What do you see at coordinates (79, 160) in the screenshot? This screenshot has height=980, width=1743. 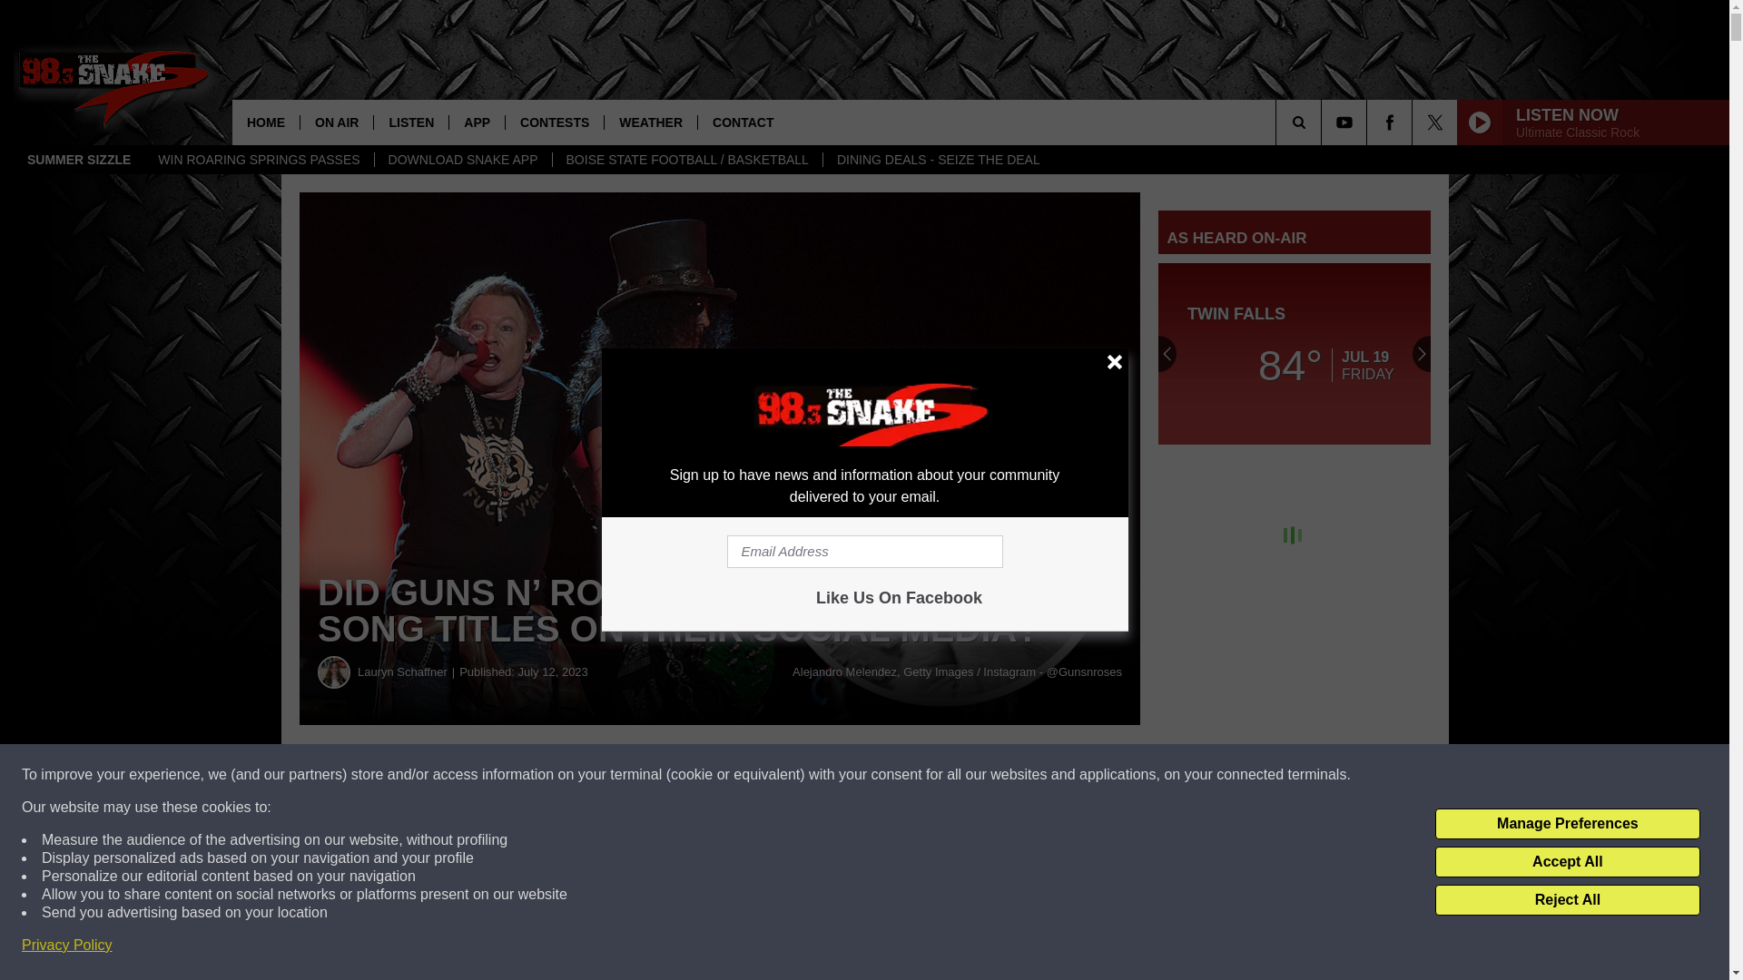 I see `SUMMER SIZZLE` at bounding box center [79, 160].